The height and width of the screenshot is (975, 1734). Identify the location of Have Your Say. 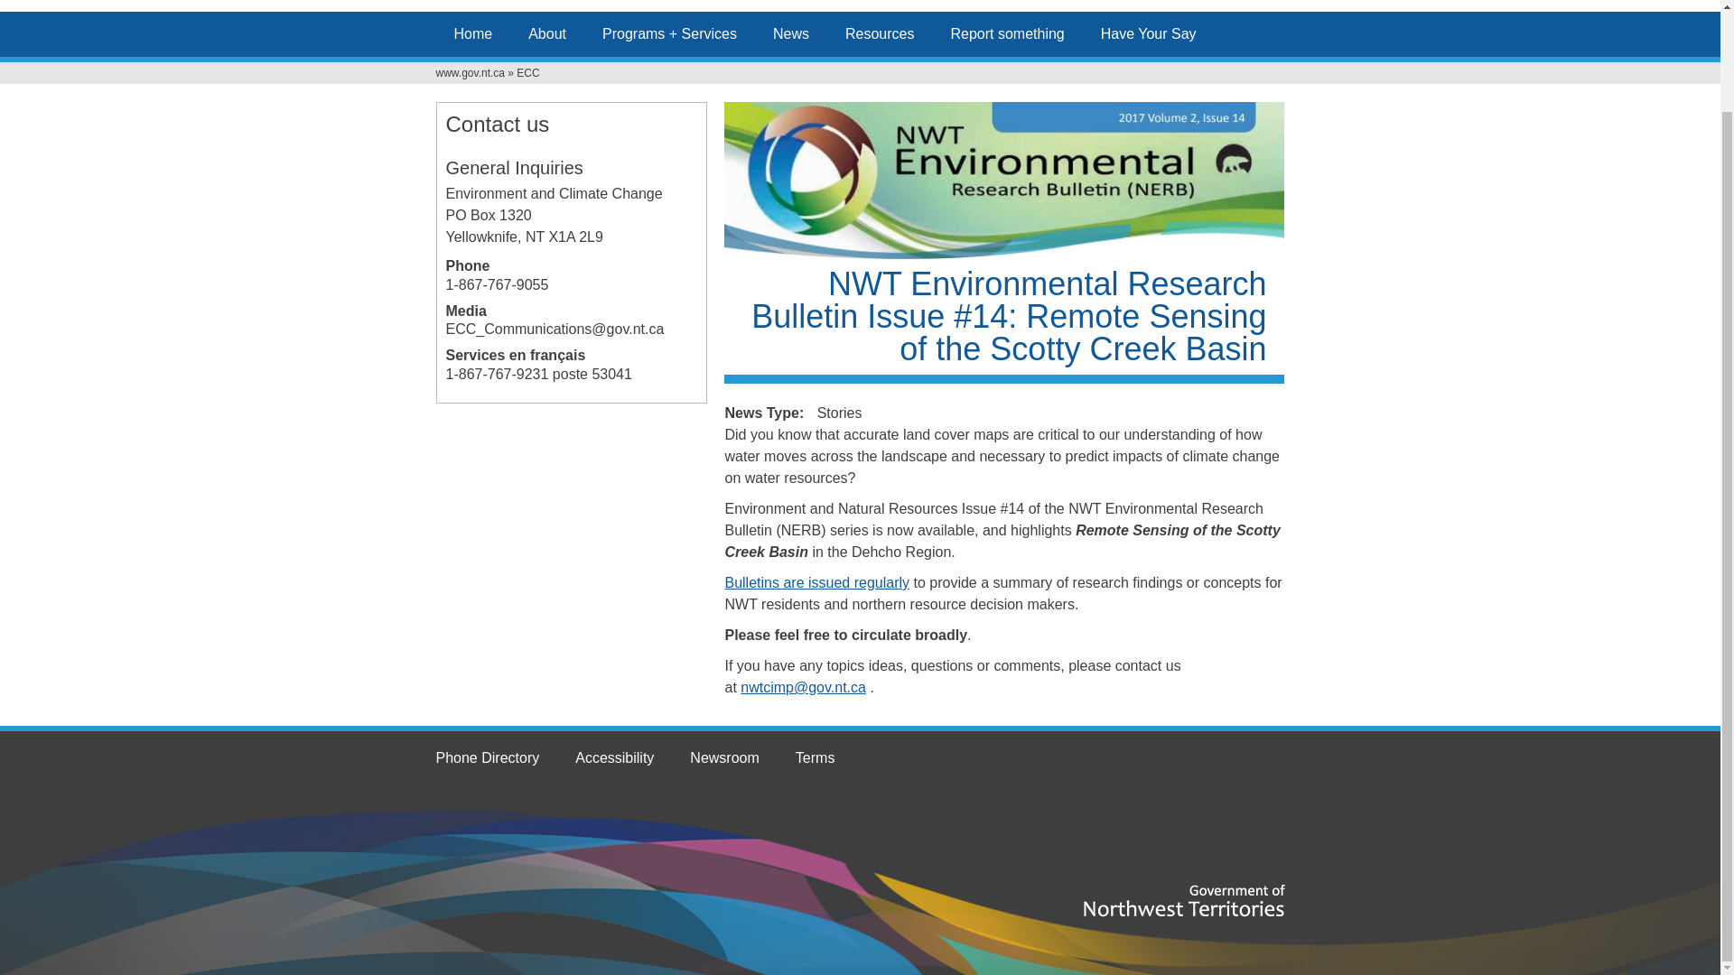
(1149, 33).